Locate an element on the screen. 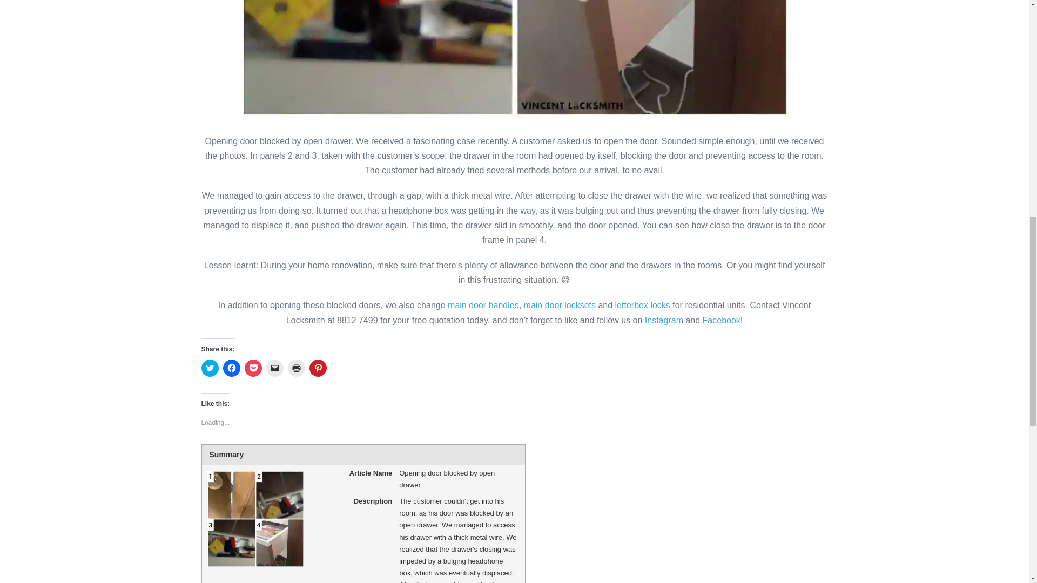 The width and height of the screenshot is (1037, 583). main door locksets is located at coordinates (560, 305).